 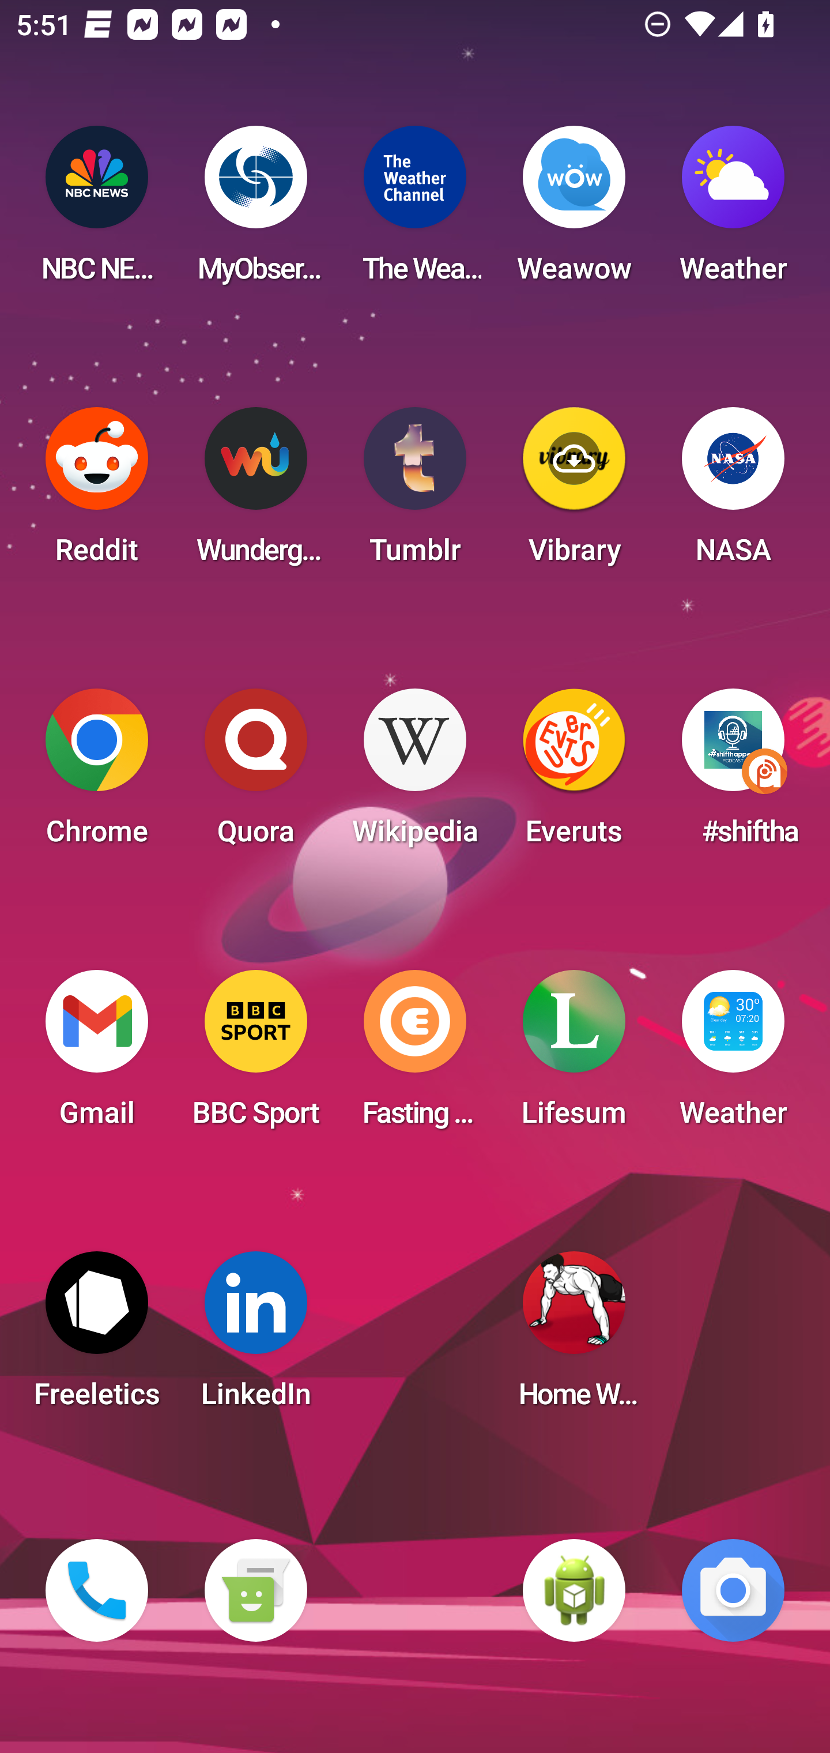 What do you see at coordinates (415, 211) in the screenshot?
I see `The Weather Channel` at bounding box center [415, 211].